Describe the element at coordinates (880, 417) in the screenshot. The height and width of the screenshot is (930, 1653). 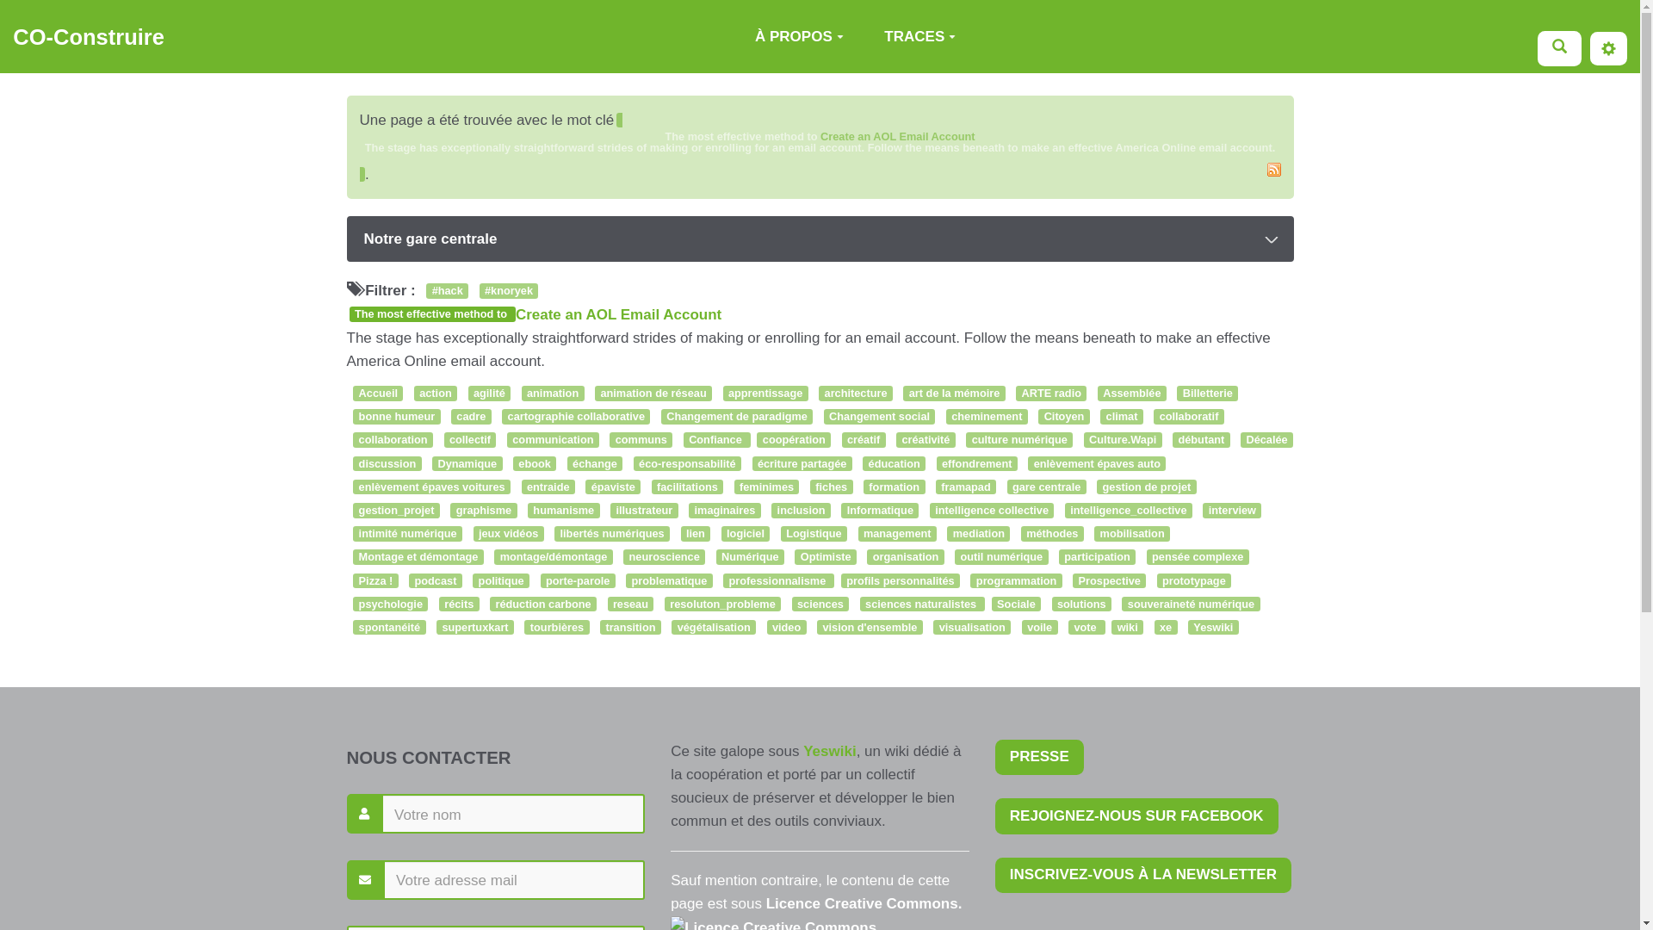
I see `Changement social` at that location.